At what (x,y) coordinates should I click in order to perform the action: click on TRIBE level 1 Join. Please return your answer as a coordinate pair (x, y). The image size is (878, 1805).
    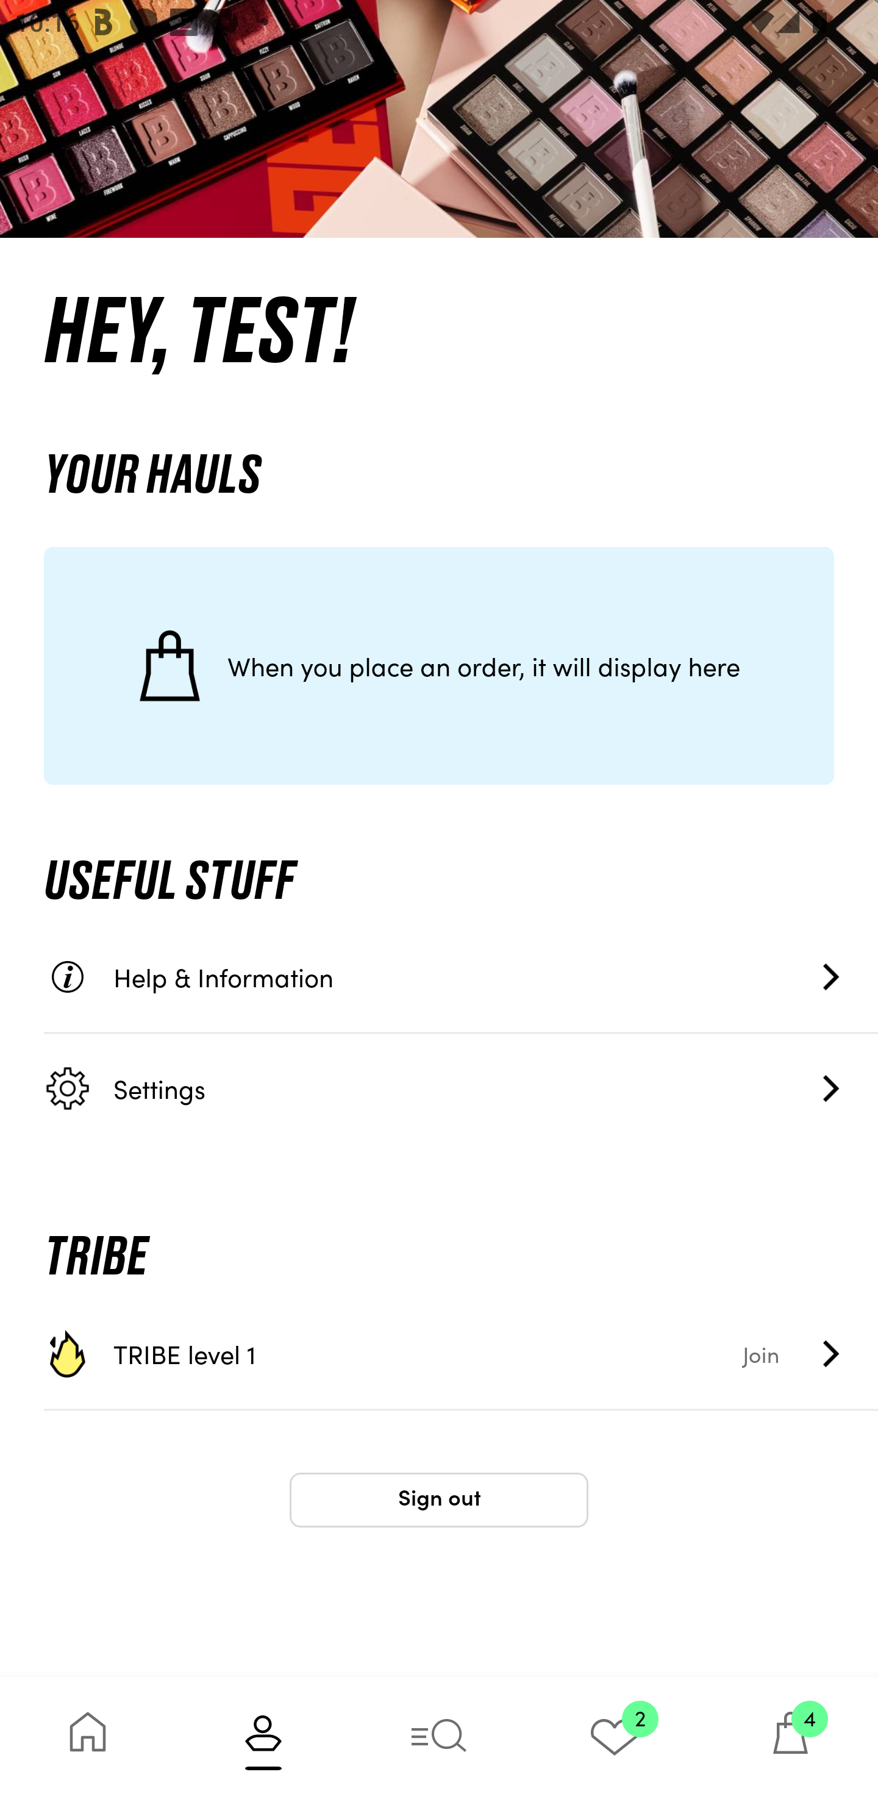
    Looking at the image, I should click on (461, 1354).